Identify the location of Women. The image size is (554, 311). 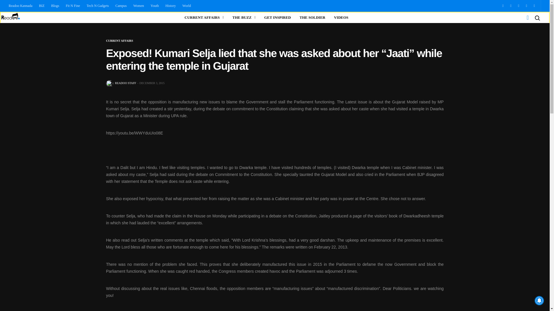
(138, 6).